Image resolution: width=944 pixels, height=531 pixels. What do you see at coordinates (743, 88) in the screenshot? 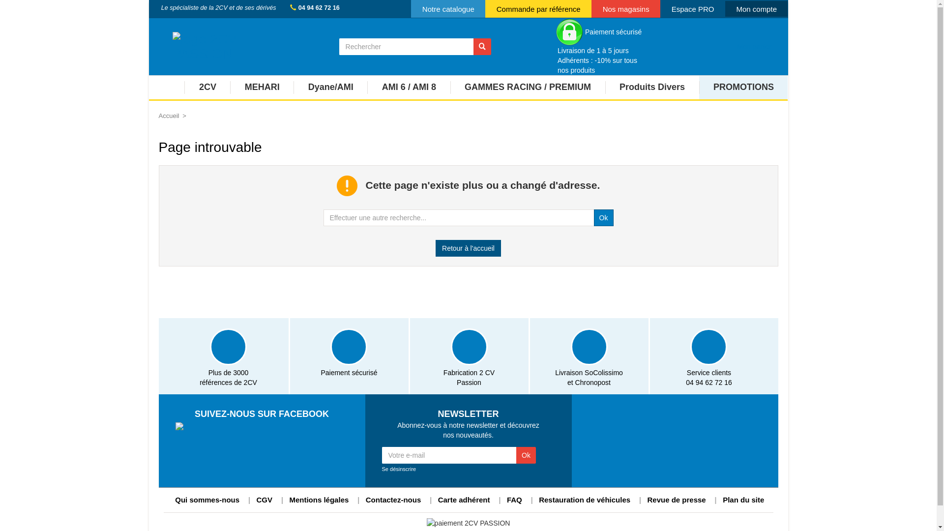
I see `PROMOTIONS` at bounding box center [743, 88].